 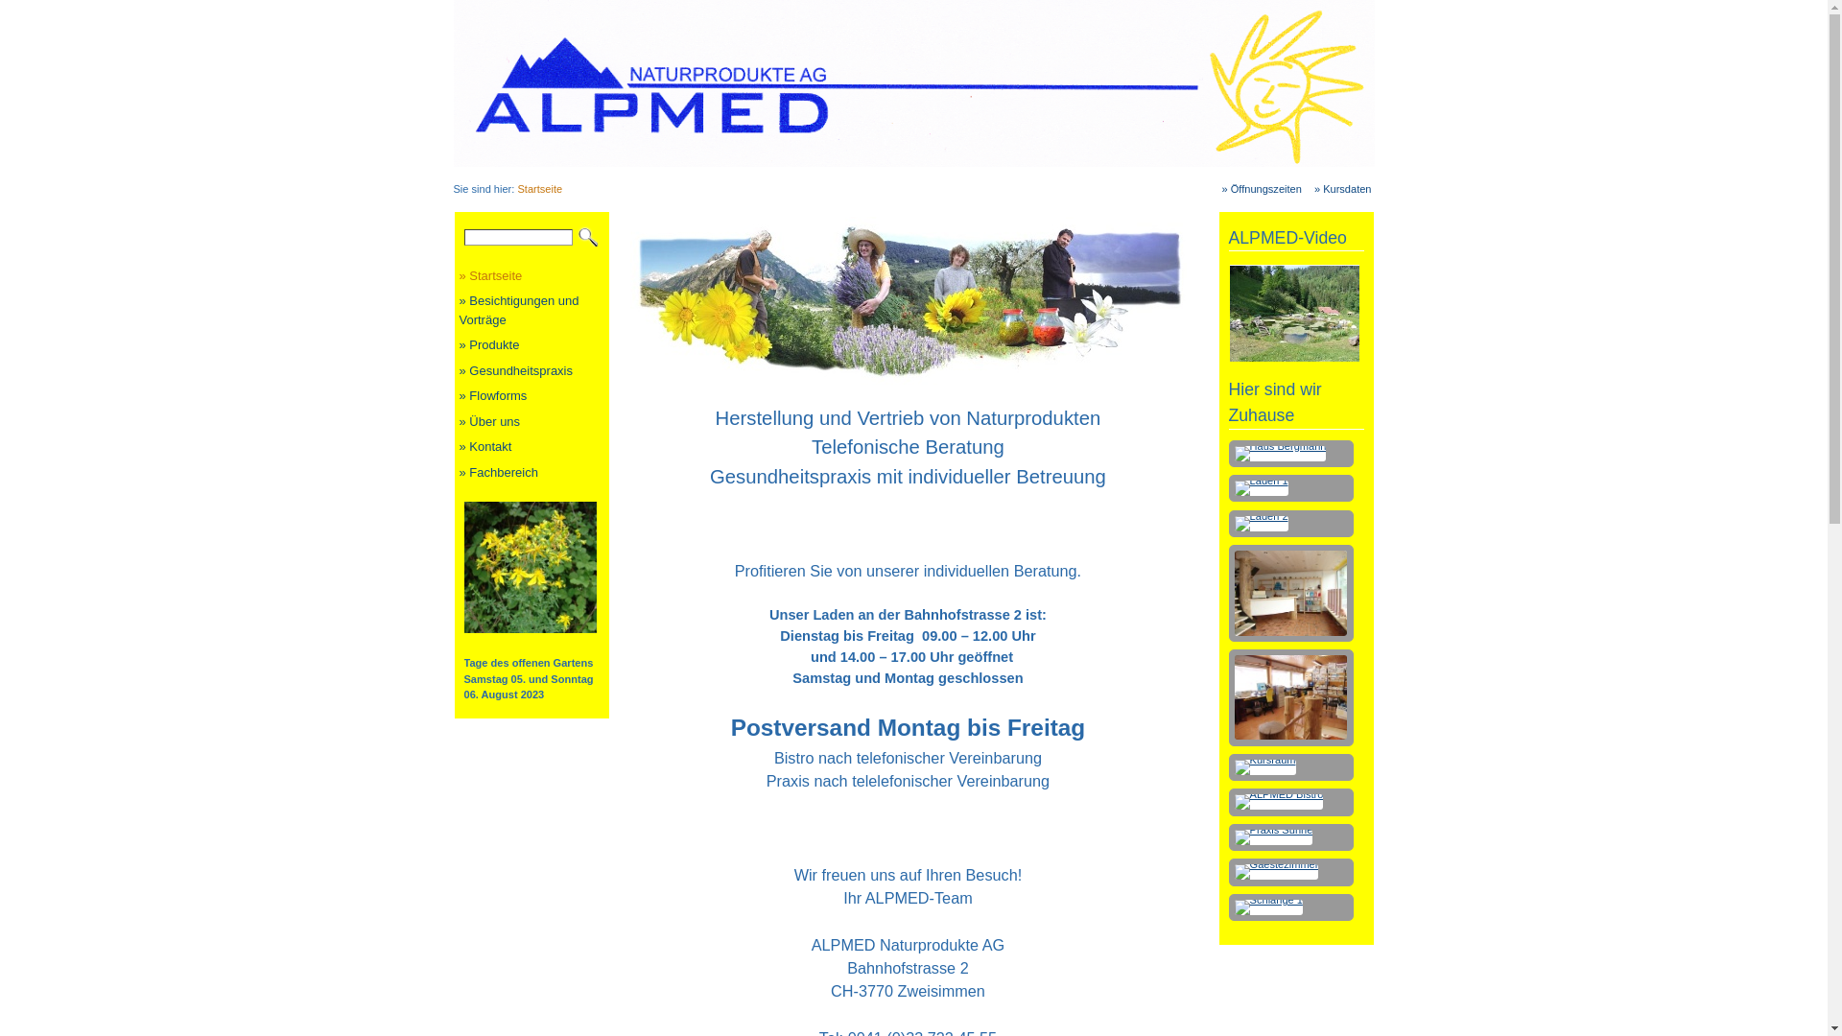 What do you see at coordinates (1262, 488) in the screenshot?
I see `Laden 1` at bounding box center [1262, 488].